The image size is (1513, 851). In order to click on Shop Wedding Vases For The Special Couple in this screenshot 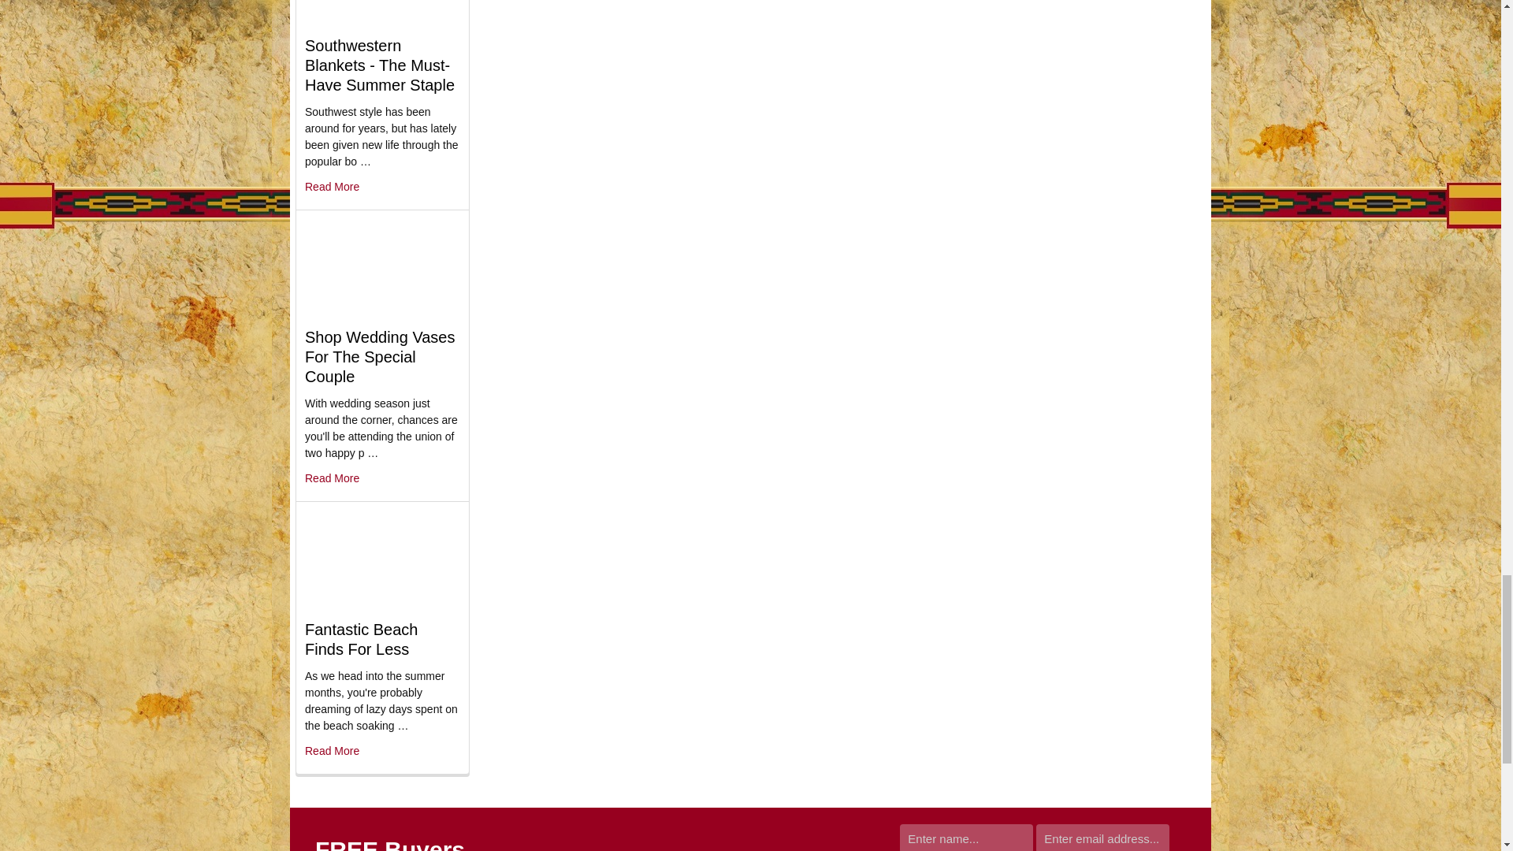, I will do `click(382, 268)`.